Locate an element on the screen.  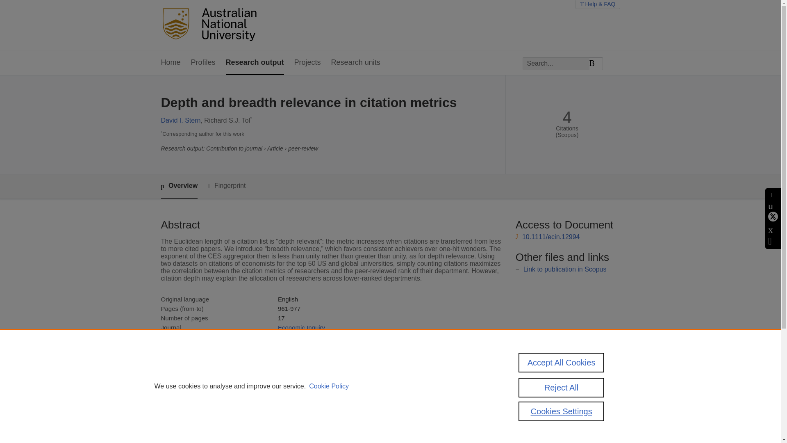
Cookie Policy is located at coordinates (329, 390).